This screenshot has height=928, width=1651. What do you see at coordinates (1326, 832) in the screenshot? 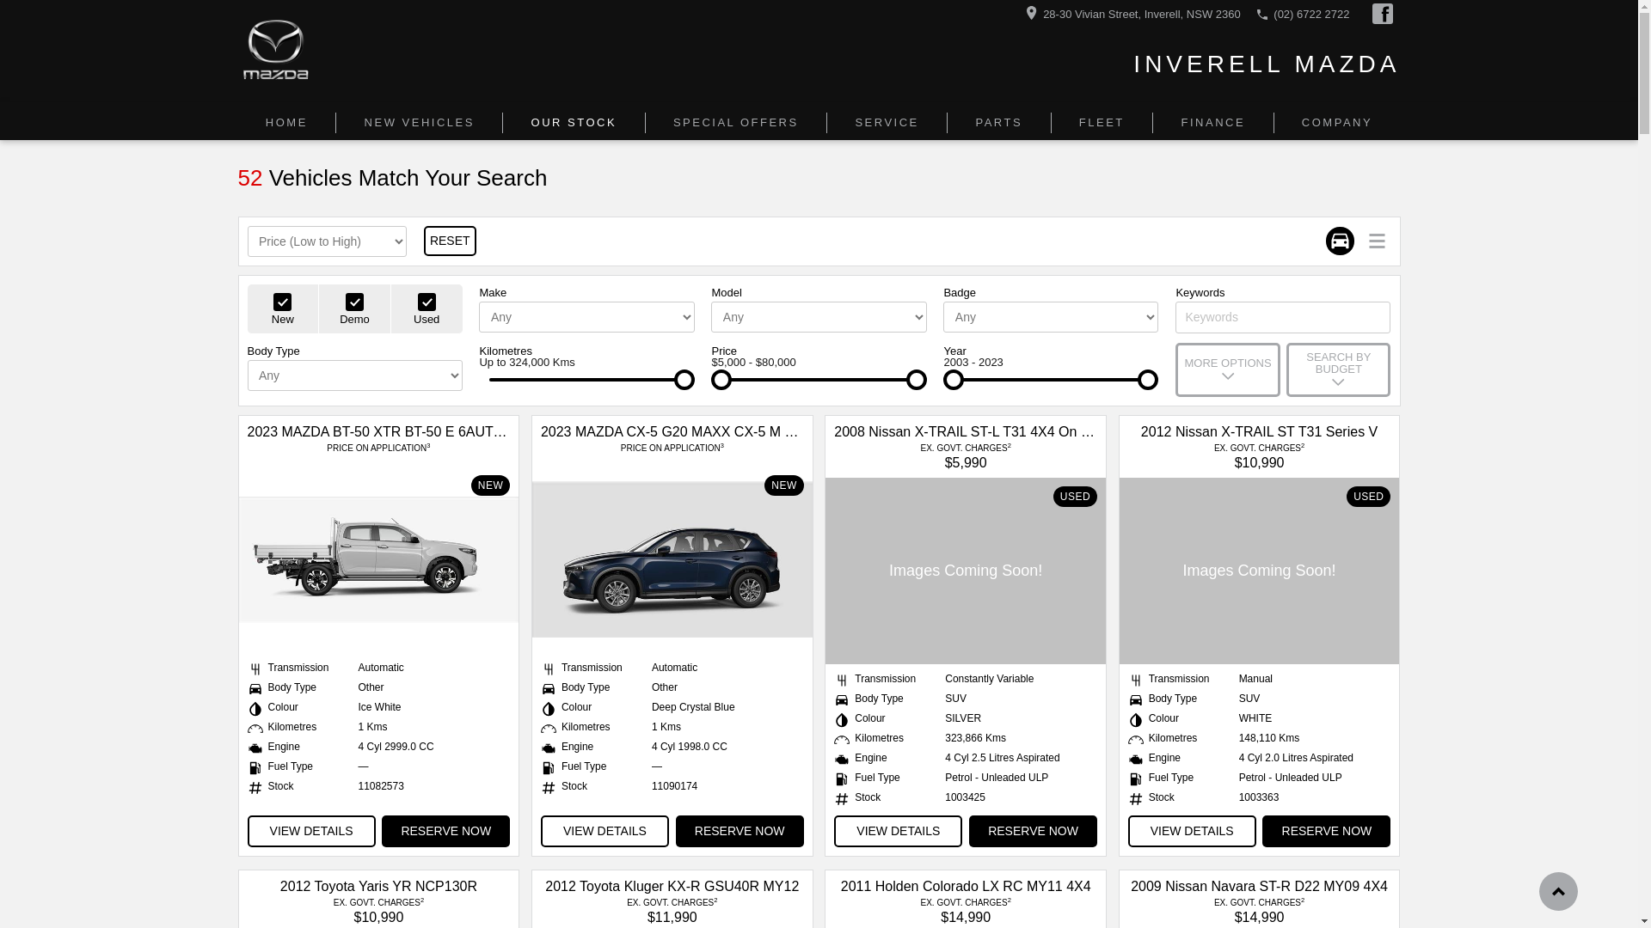
I see `RESERVE NOW` at bounding box center [1326, 832].